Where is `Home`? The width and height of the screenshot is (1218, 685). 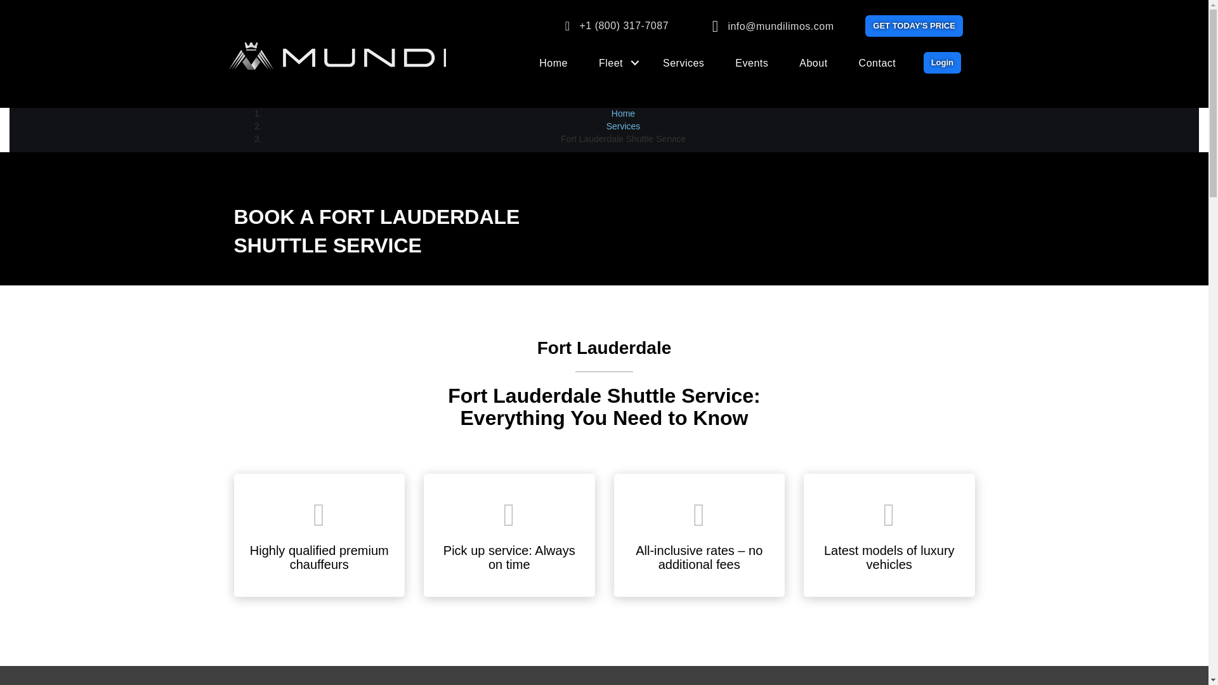
Home is located at coordinates (553, 63).